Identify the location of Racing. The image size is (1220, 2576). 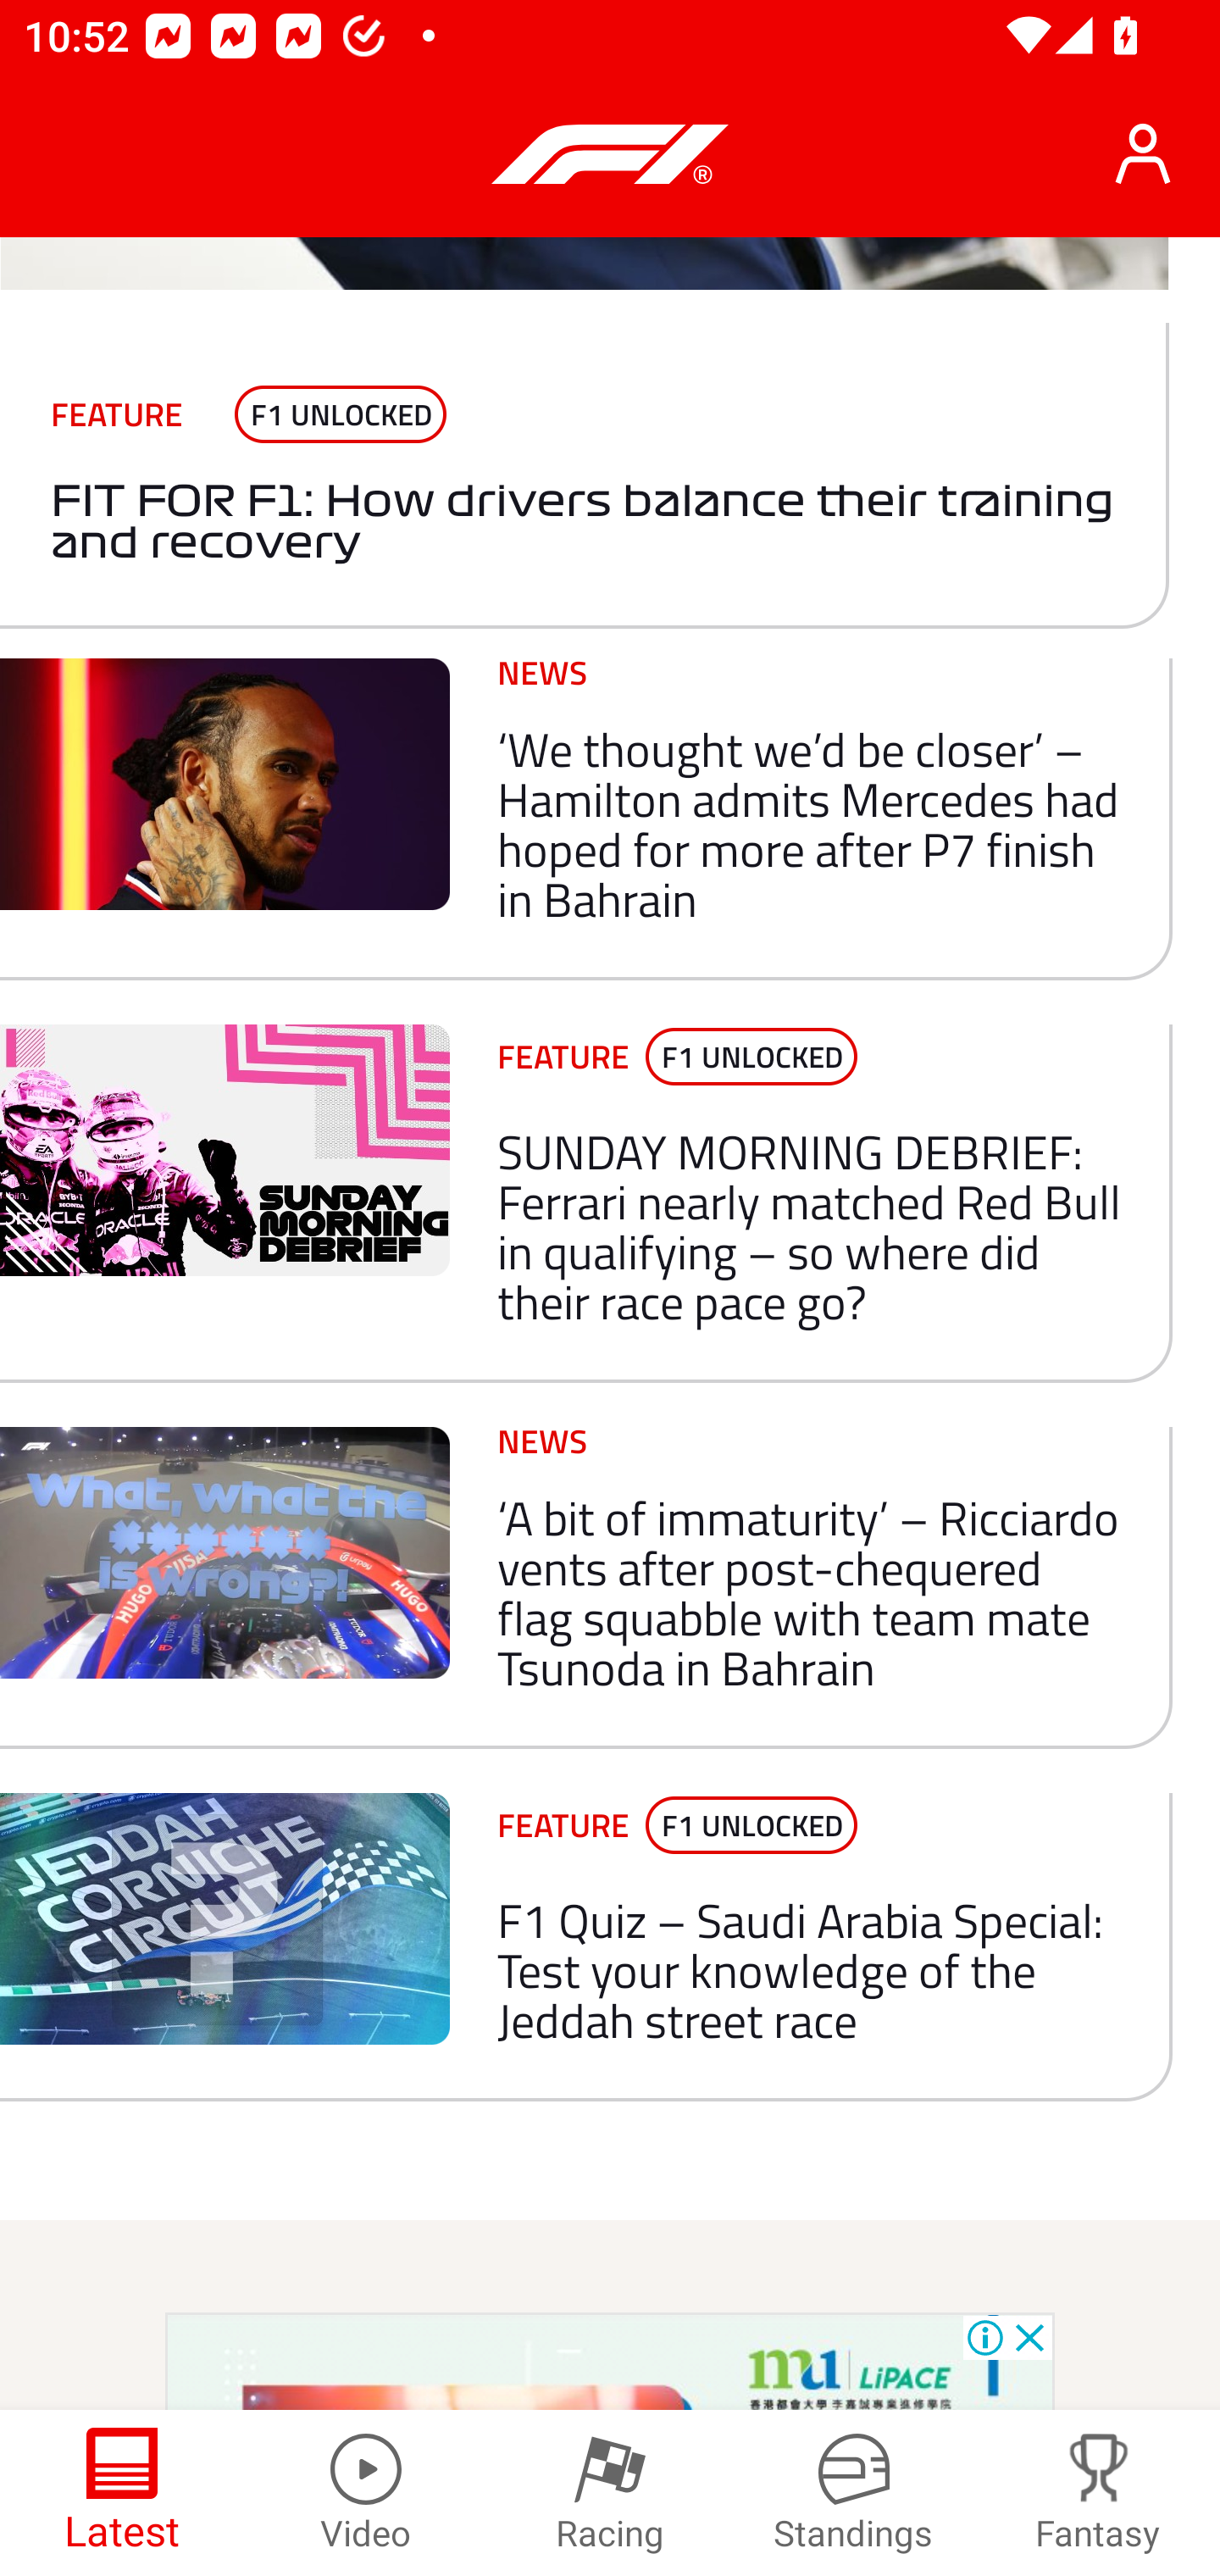
(610, 2493).